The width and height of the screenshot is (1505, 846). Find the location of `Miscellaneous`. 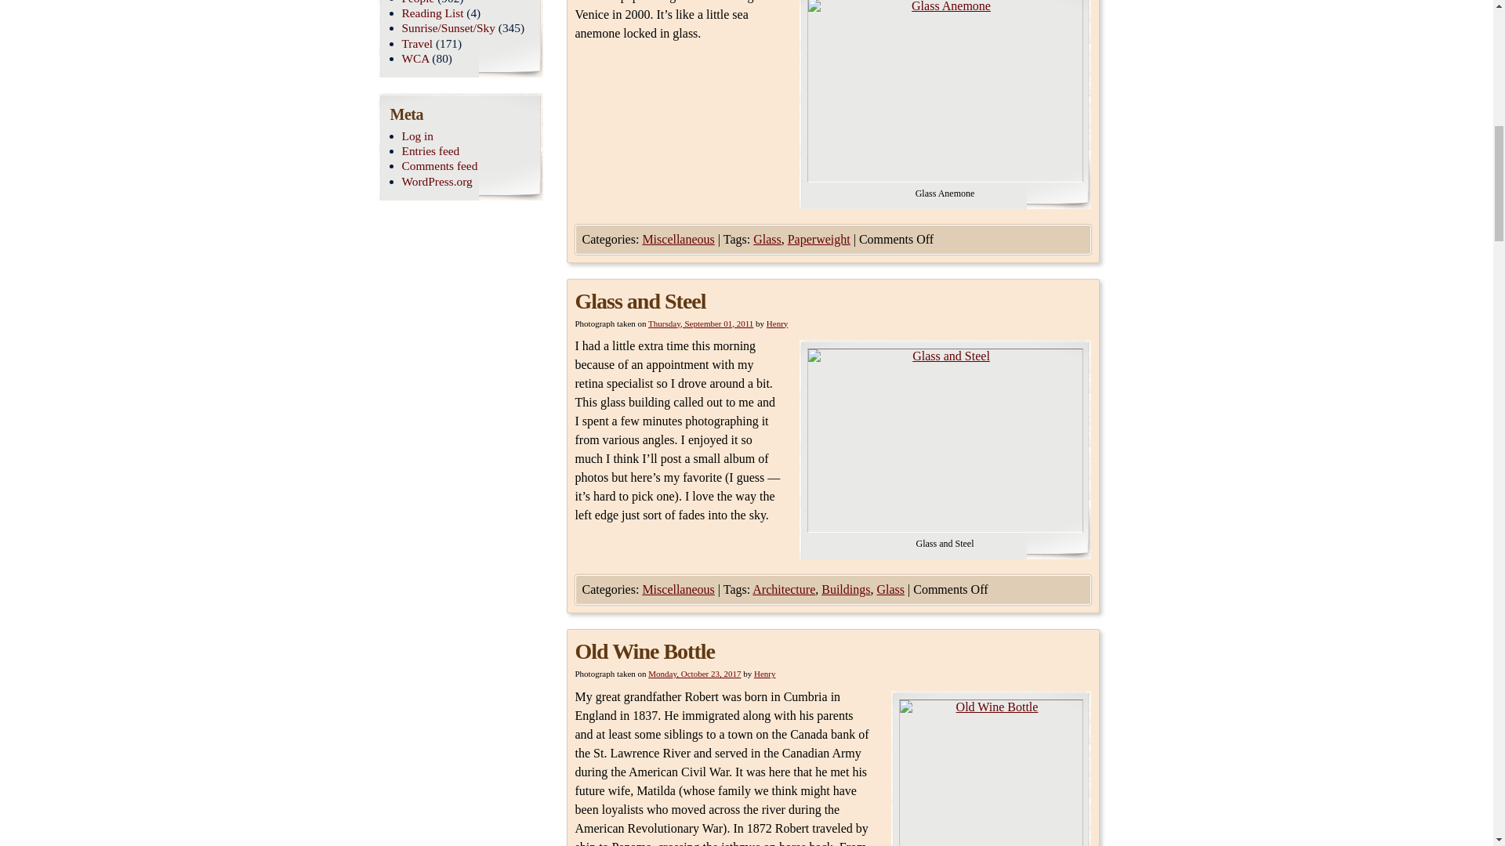

Miscellaneous is located at coordinates (677, 589).